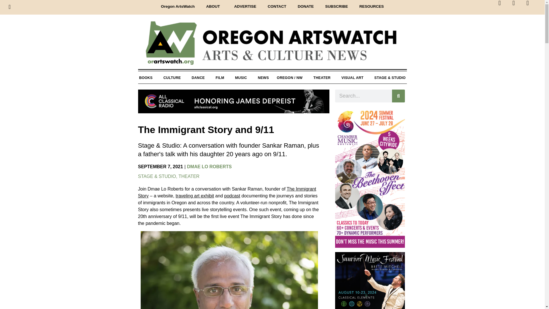 This screenshot has height=309, width=549. What do you see at coordinates (245, 7) in the screenshot?
I see `ADVERTISE` at bounding box center [245, 7].